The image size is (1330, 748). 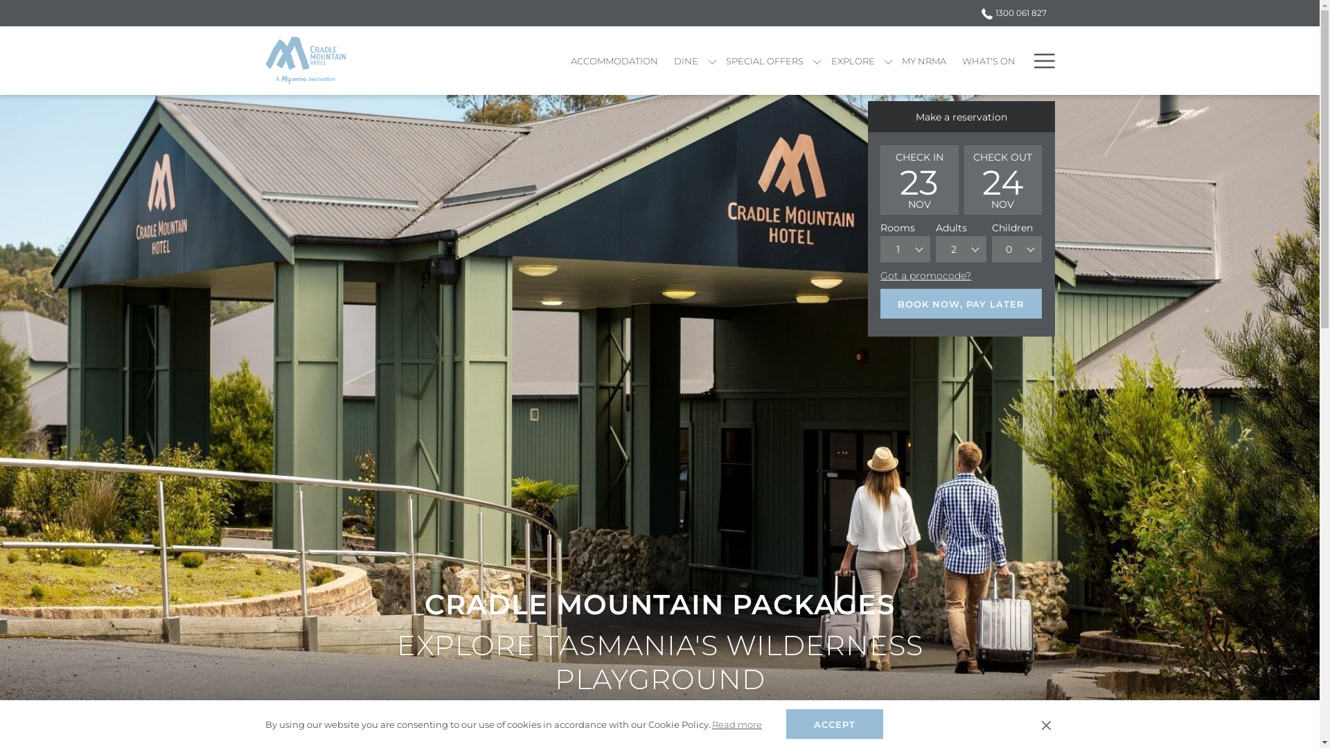 What do you see at coordinates (686, 61) in the screenshot?
I see `DINE` at bounding box center [686, 61].